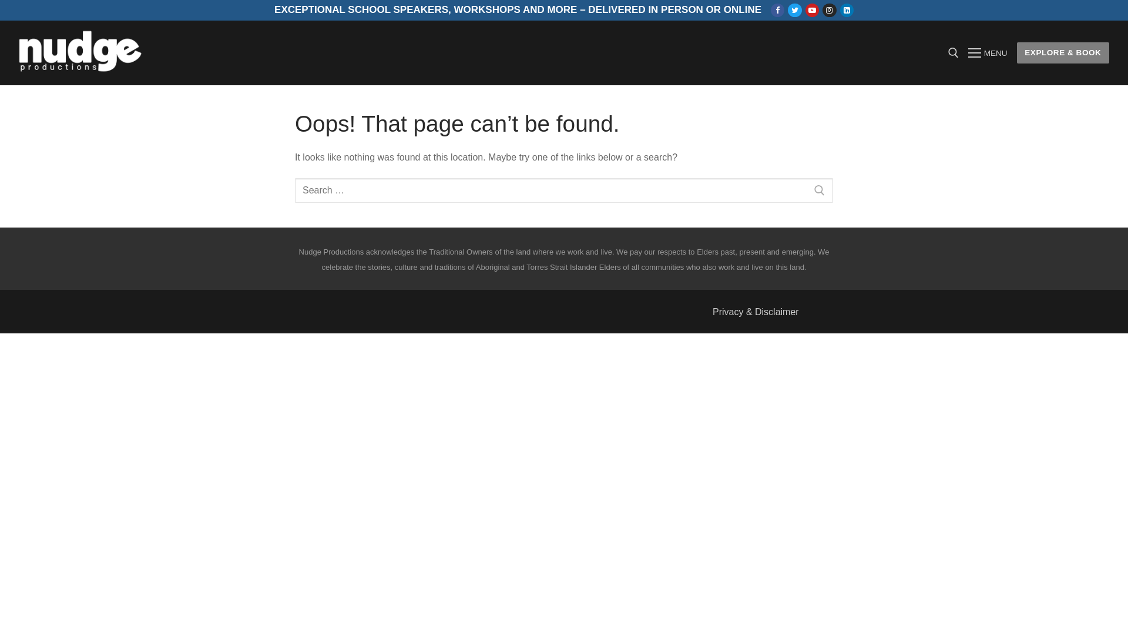  Describe the element at coordinates (1063, 53) in the screenshot. I see `EXPLORE & BOOK` at that location.